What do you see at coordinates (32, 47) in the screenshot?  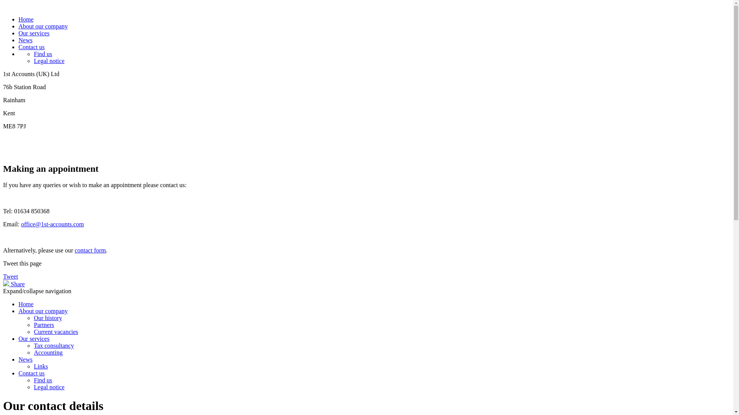 I see `Contact us` at bounding box center [32, 47].